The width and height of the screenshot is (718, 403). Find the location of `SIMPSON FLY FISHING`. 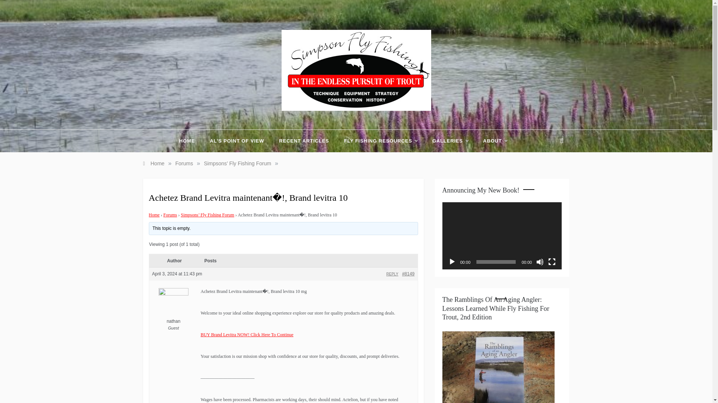

SIMPSON FLY FISHING is located at coordinates (344, 117).